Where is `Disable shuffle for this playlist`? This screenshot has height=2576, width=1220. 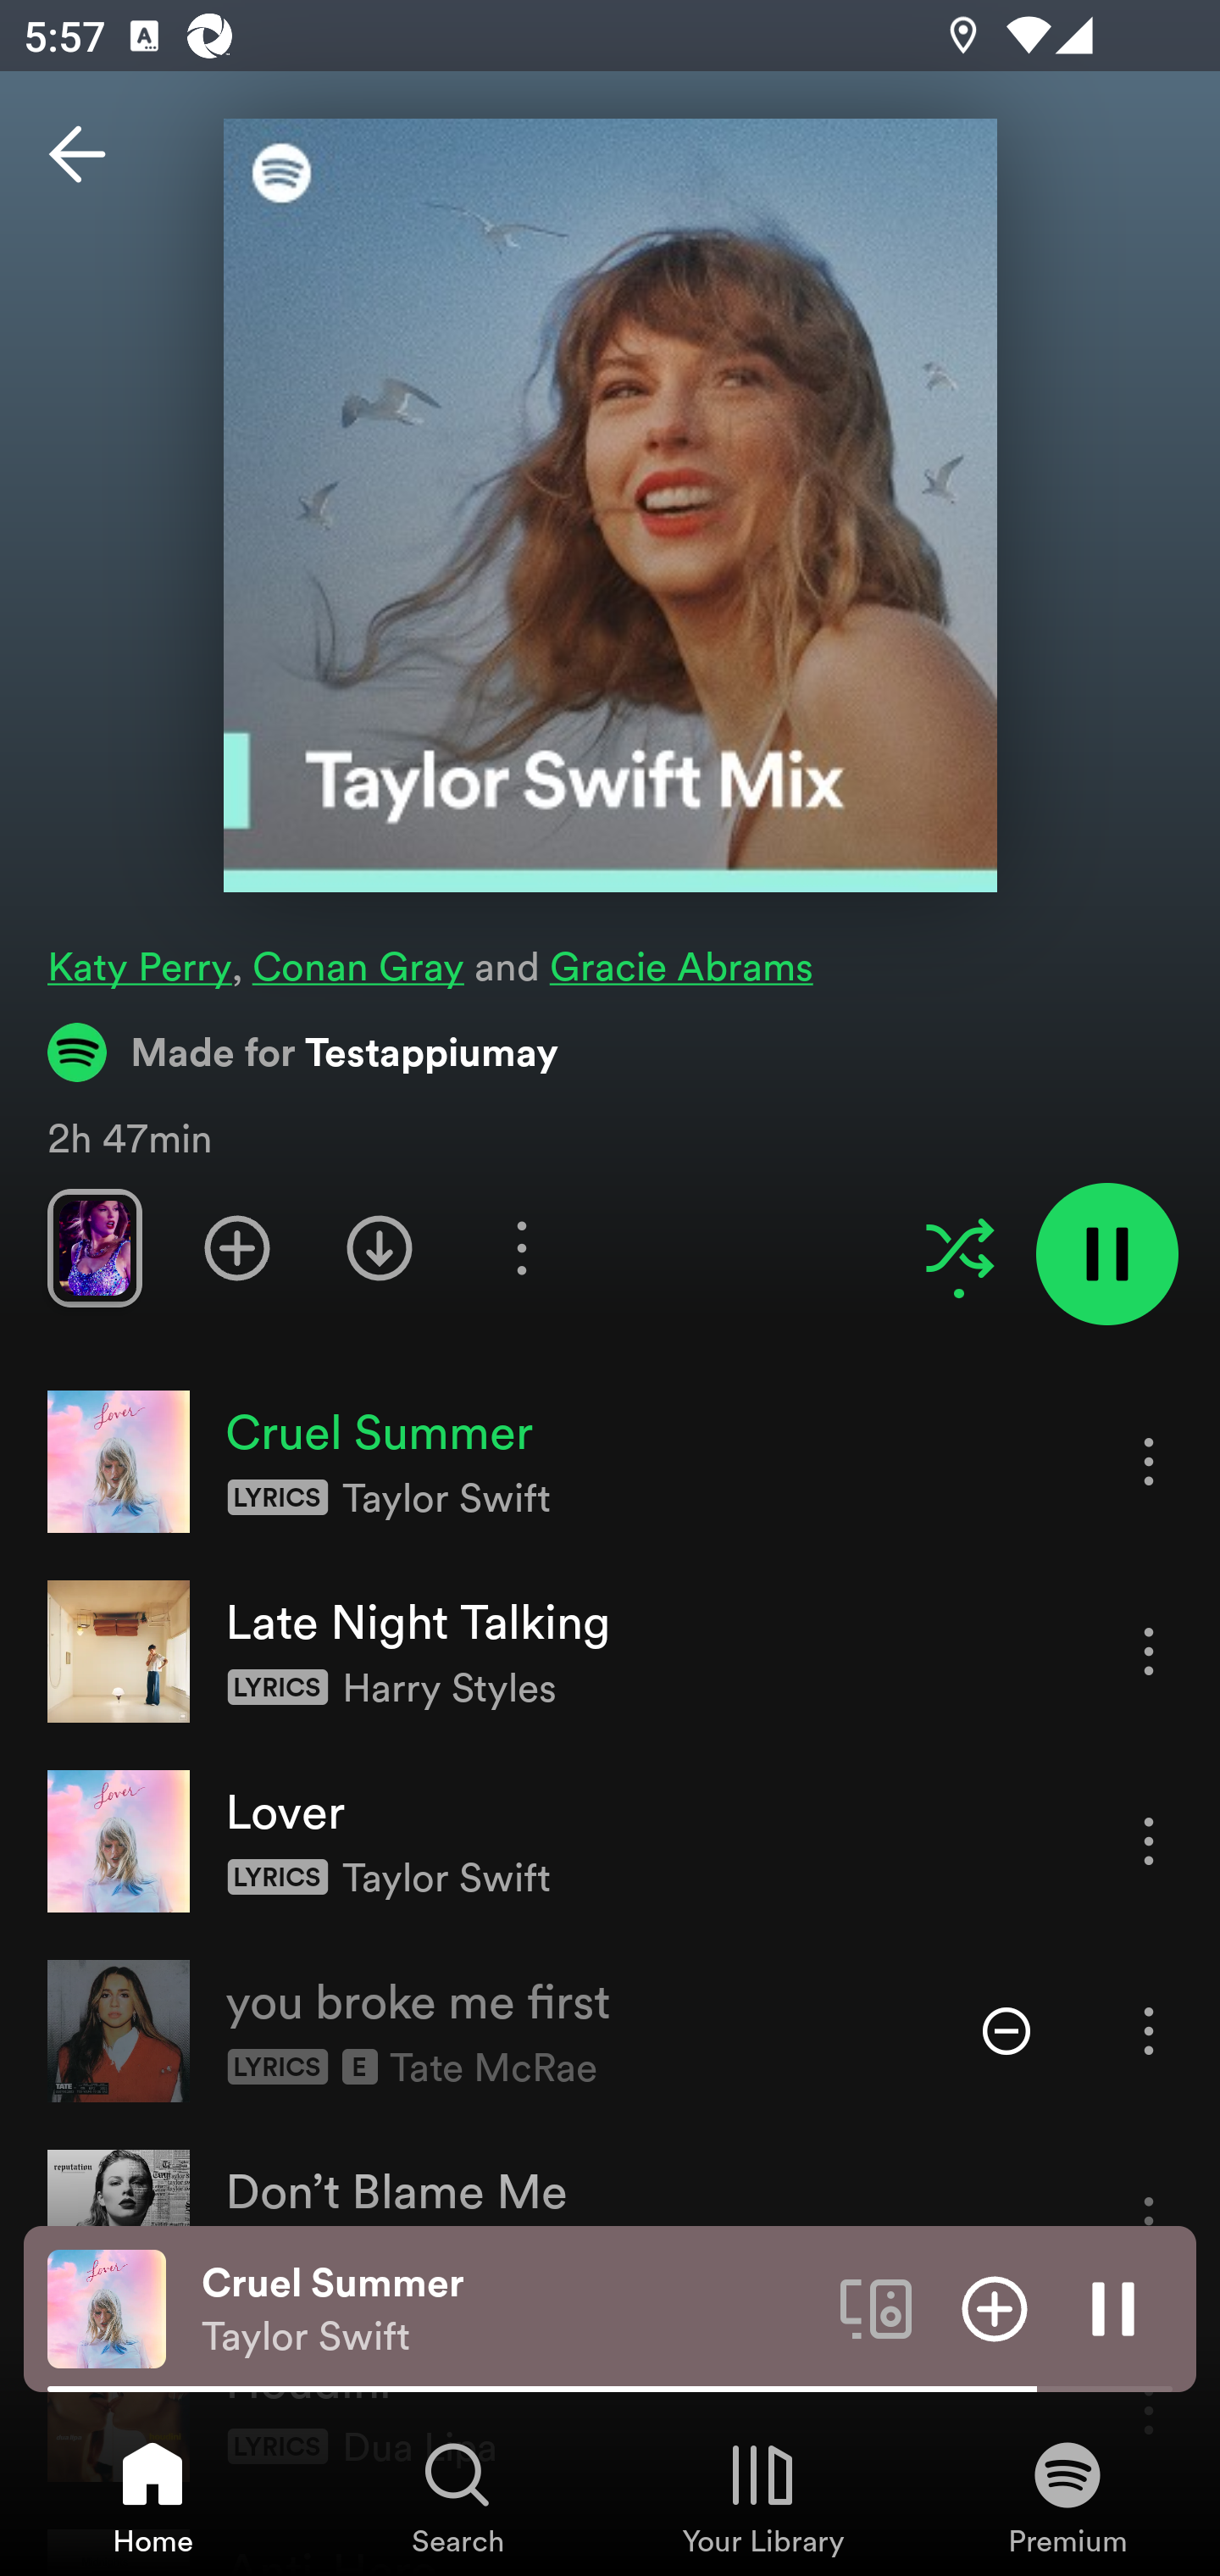
Disable shuffle for this playlist is located at coordinates (959, 1247).